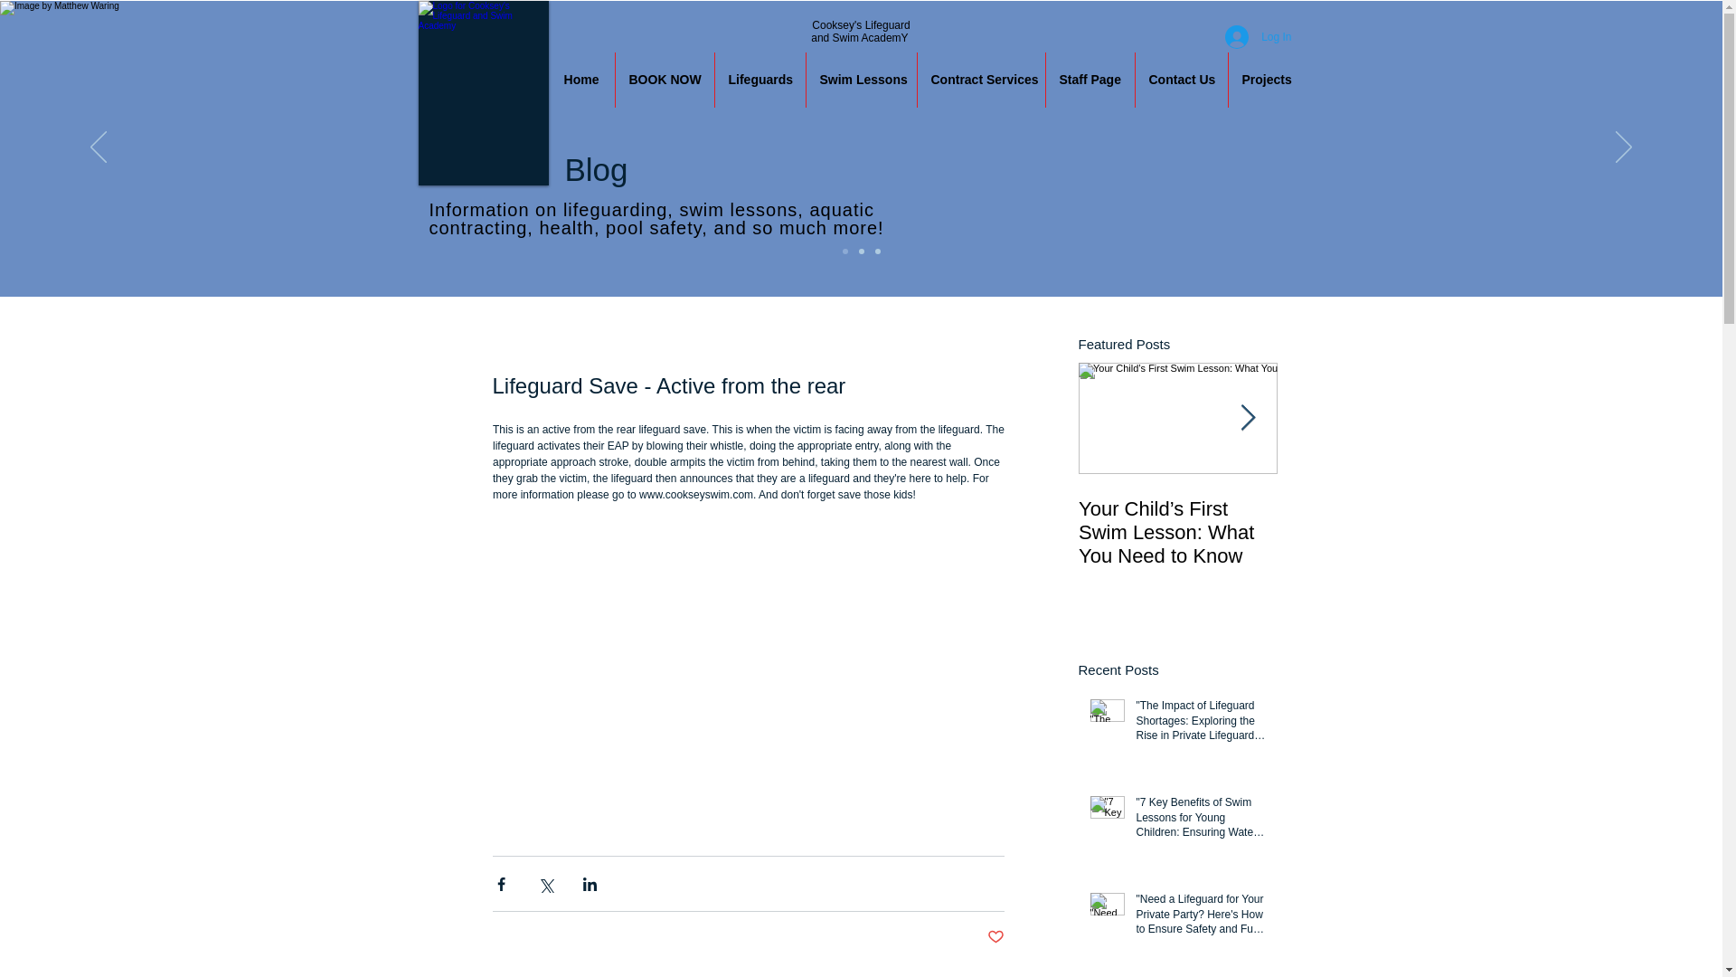  What do you see at coordinates (980, 80) in the screenshot?
I see `Contract Services` at bounding box center [980, 80].